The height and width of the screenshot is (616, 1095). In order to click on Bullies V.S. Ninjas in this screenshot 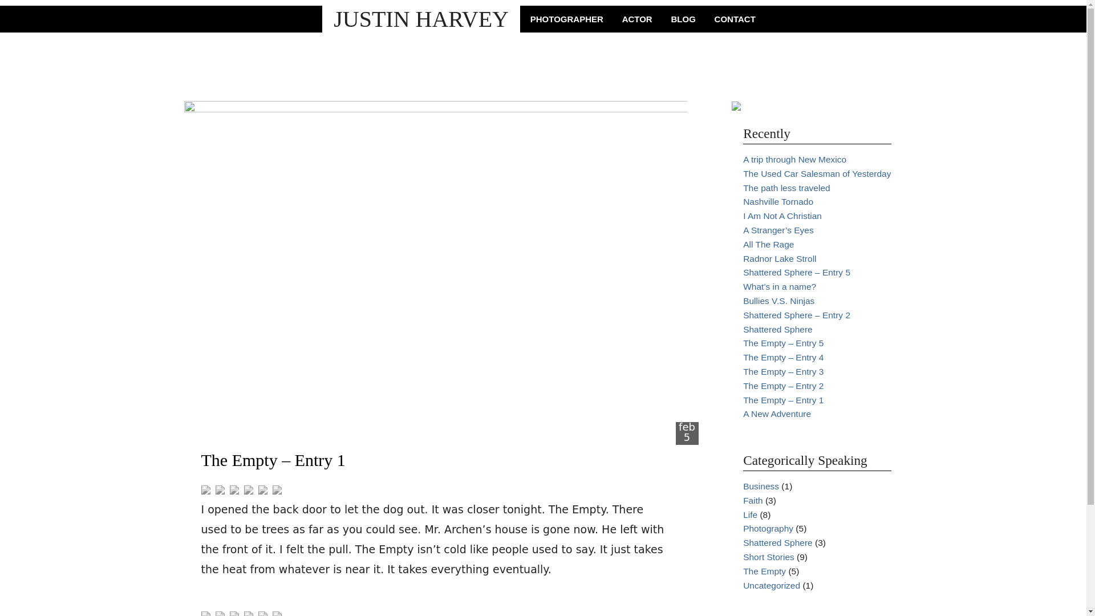, I will do `click(779, 301)`.